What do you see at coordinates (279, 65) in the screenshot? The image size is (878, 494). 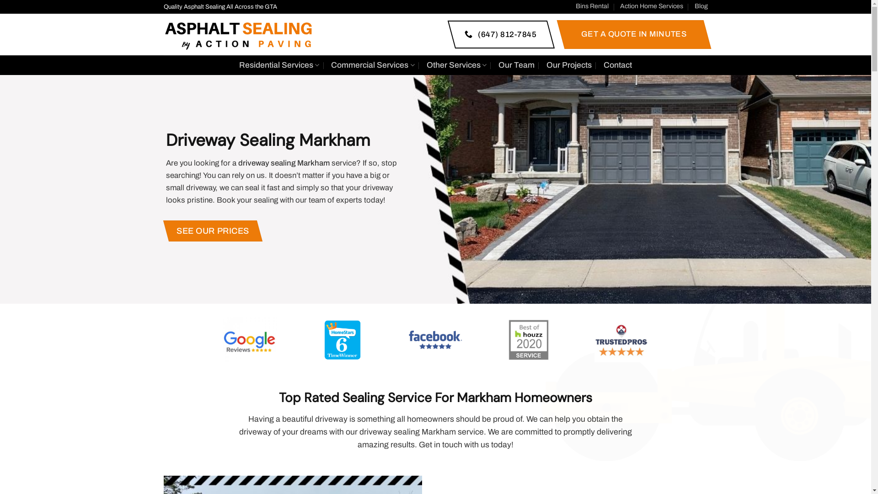 I see `Residential Services` at bounding box center [279, 65].